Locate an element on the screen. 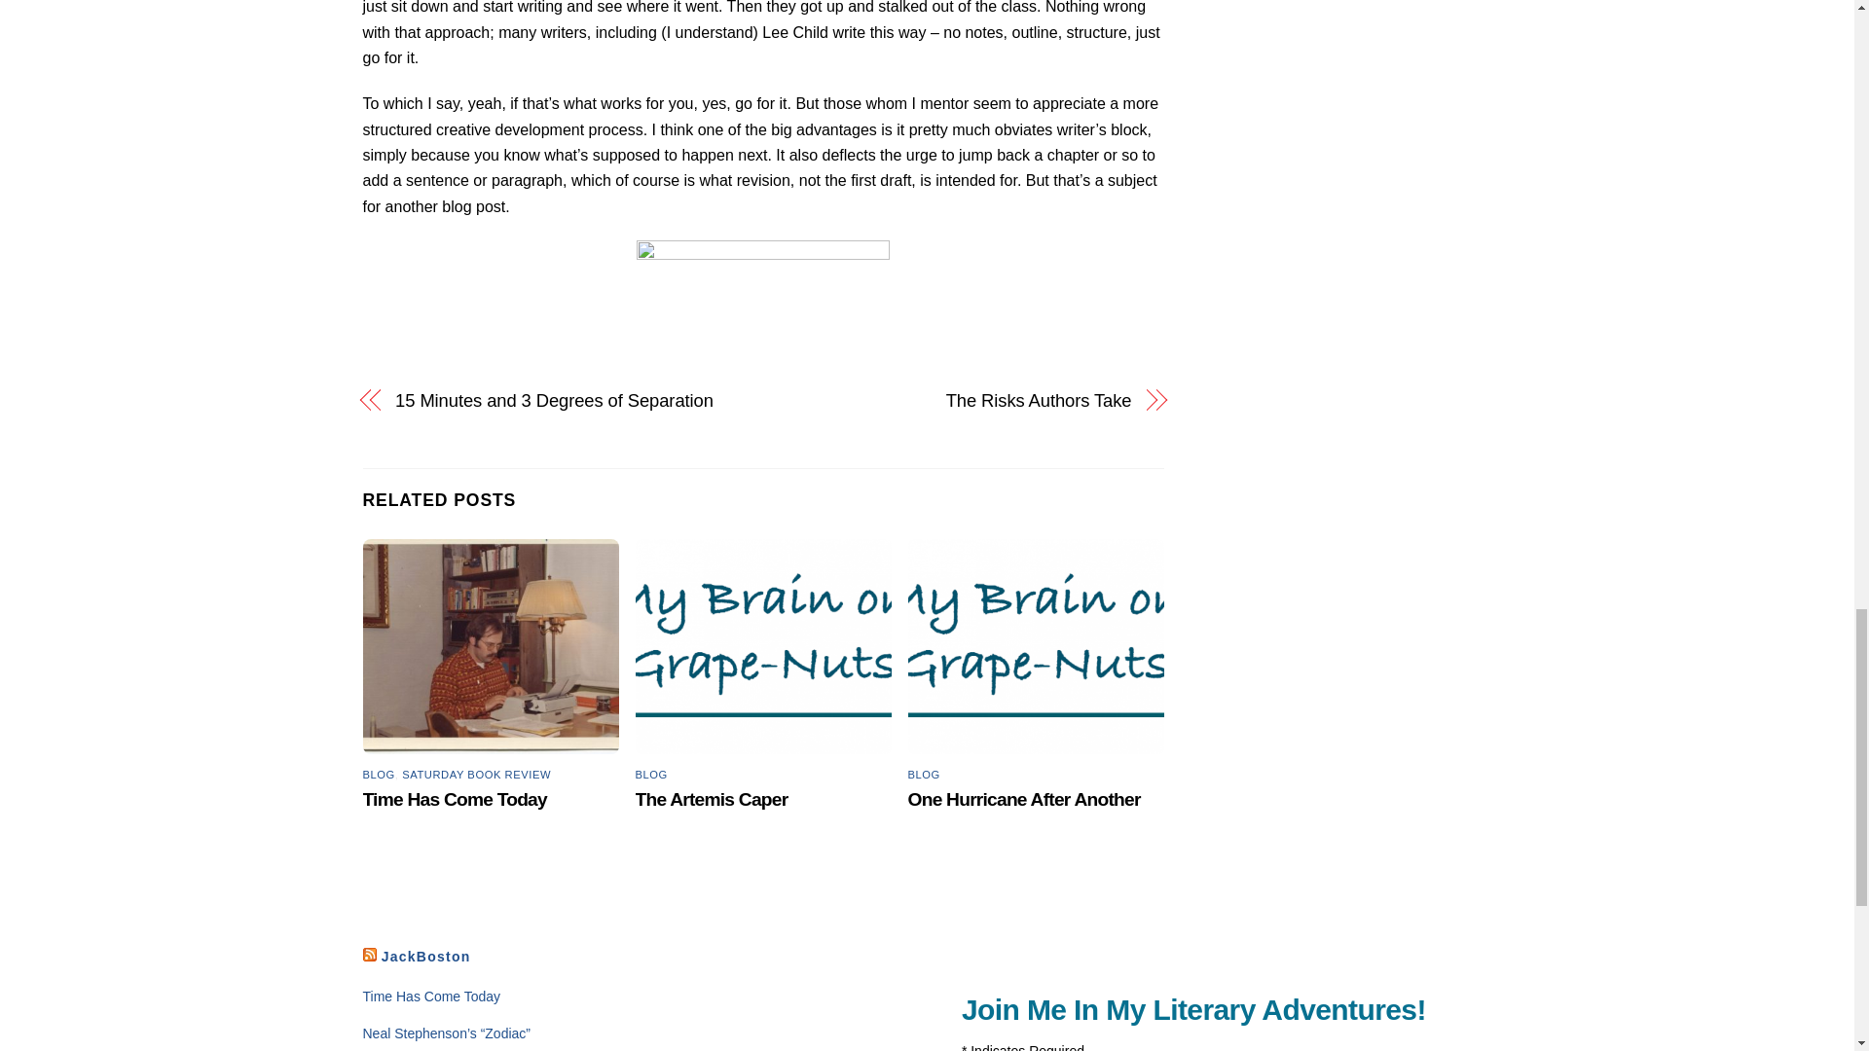  The Artemis Caper is located at coordinates (712, 799).